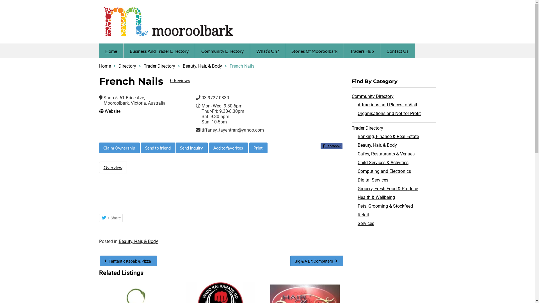  I want to click on Beauty, Hair, & Body, so click(377, 145).